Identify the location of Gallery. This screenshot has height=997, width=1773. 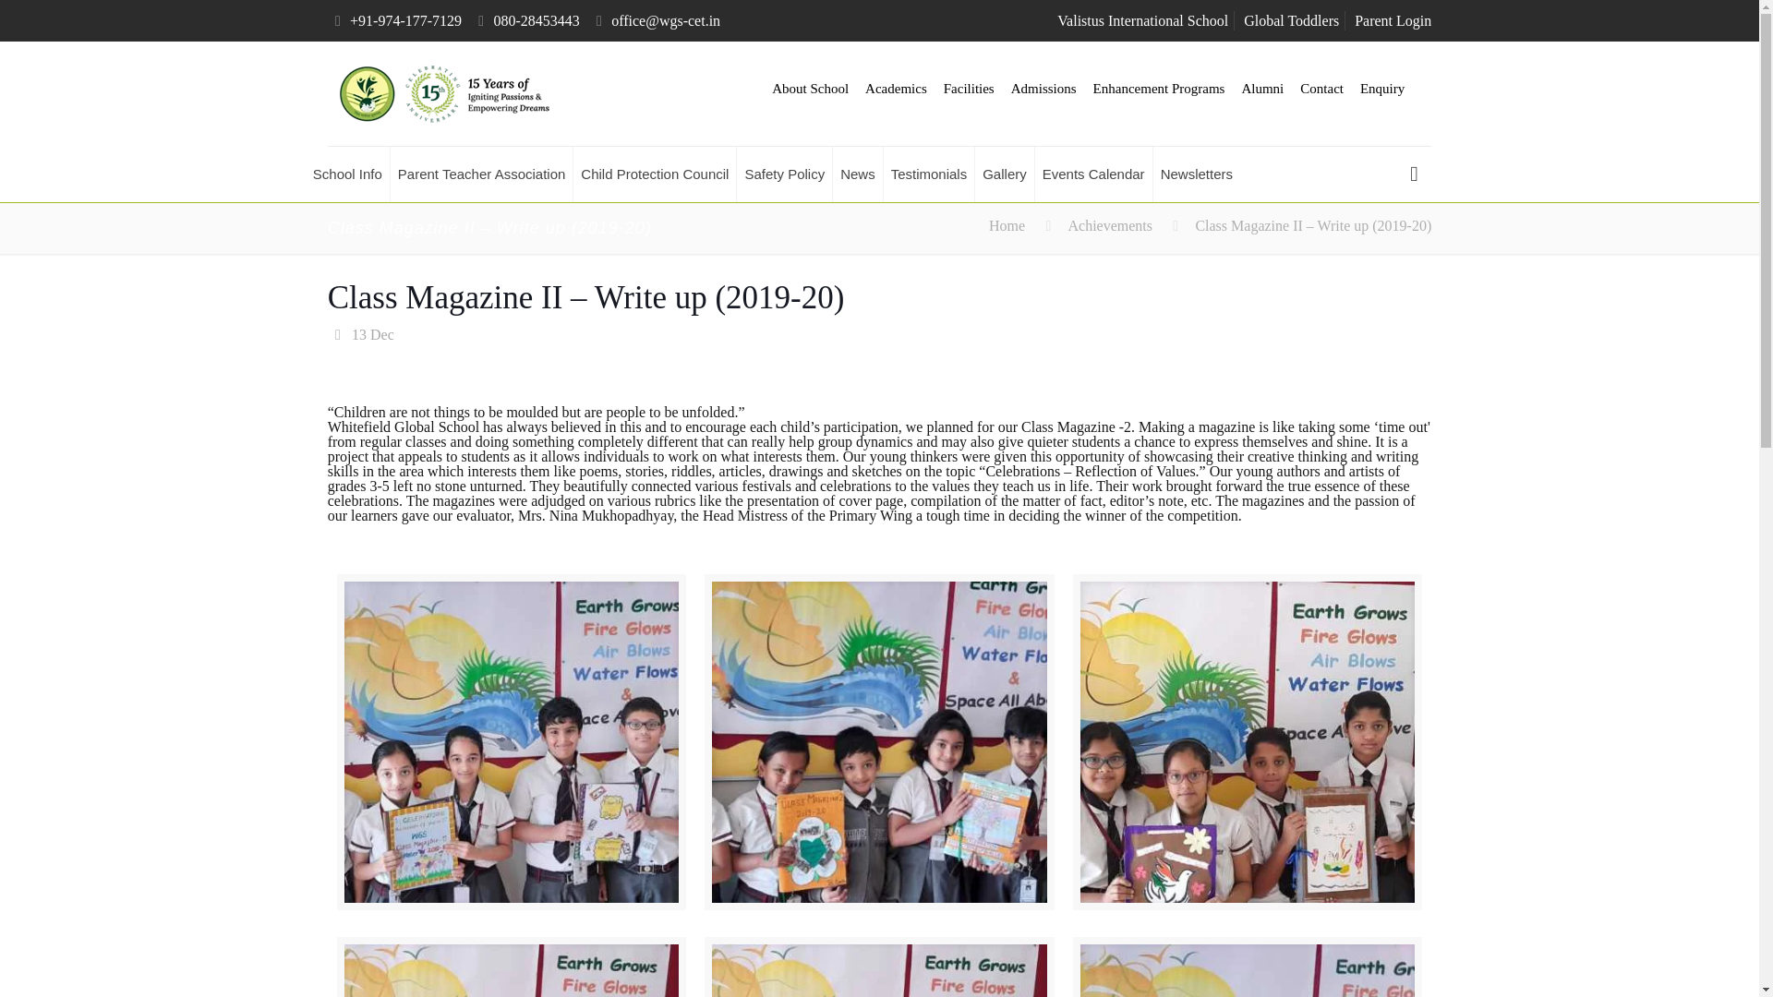
(1005, 174).